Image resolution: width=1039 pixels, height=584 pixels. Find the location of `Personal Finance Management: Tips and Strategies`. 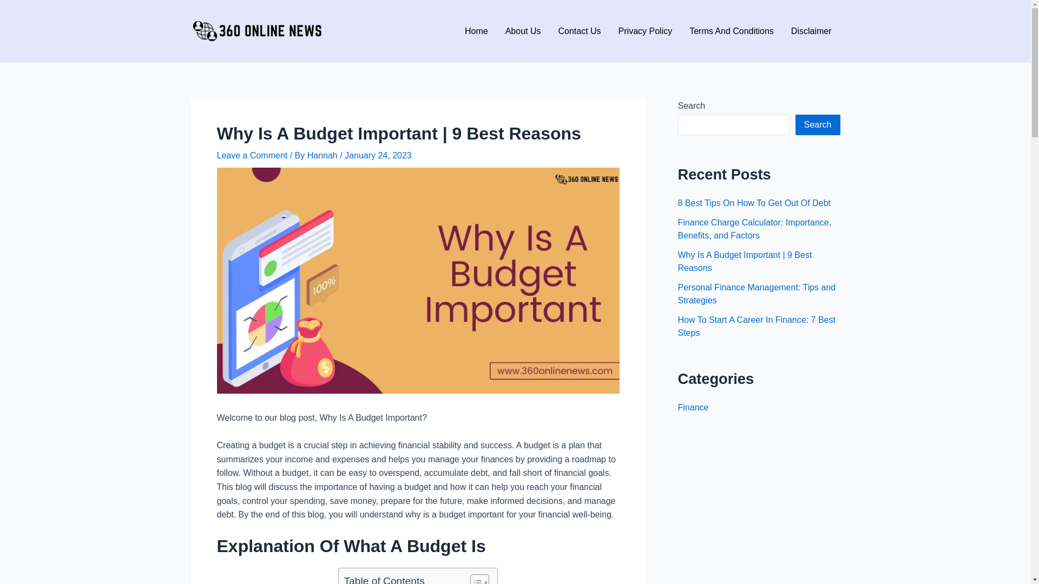

Personal Finance Management: Tips and Strategies is located at coordinates (757, 294).